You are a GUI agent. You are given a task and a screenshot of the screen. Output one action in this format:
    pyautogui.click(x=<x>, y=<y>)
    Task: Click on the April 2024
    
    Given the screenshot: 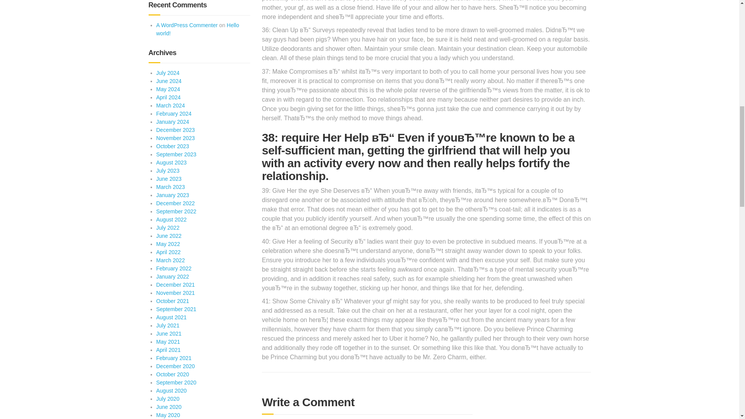 What is the action you would take?
    pyautogui.click(x=168, y=97)
    